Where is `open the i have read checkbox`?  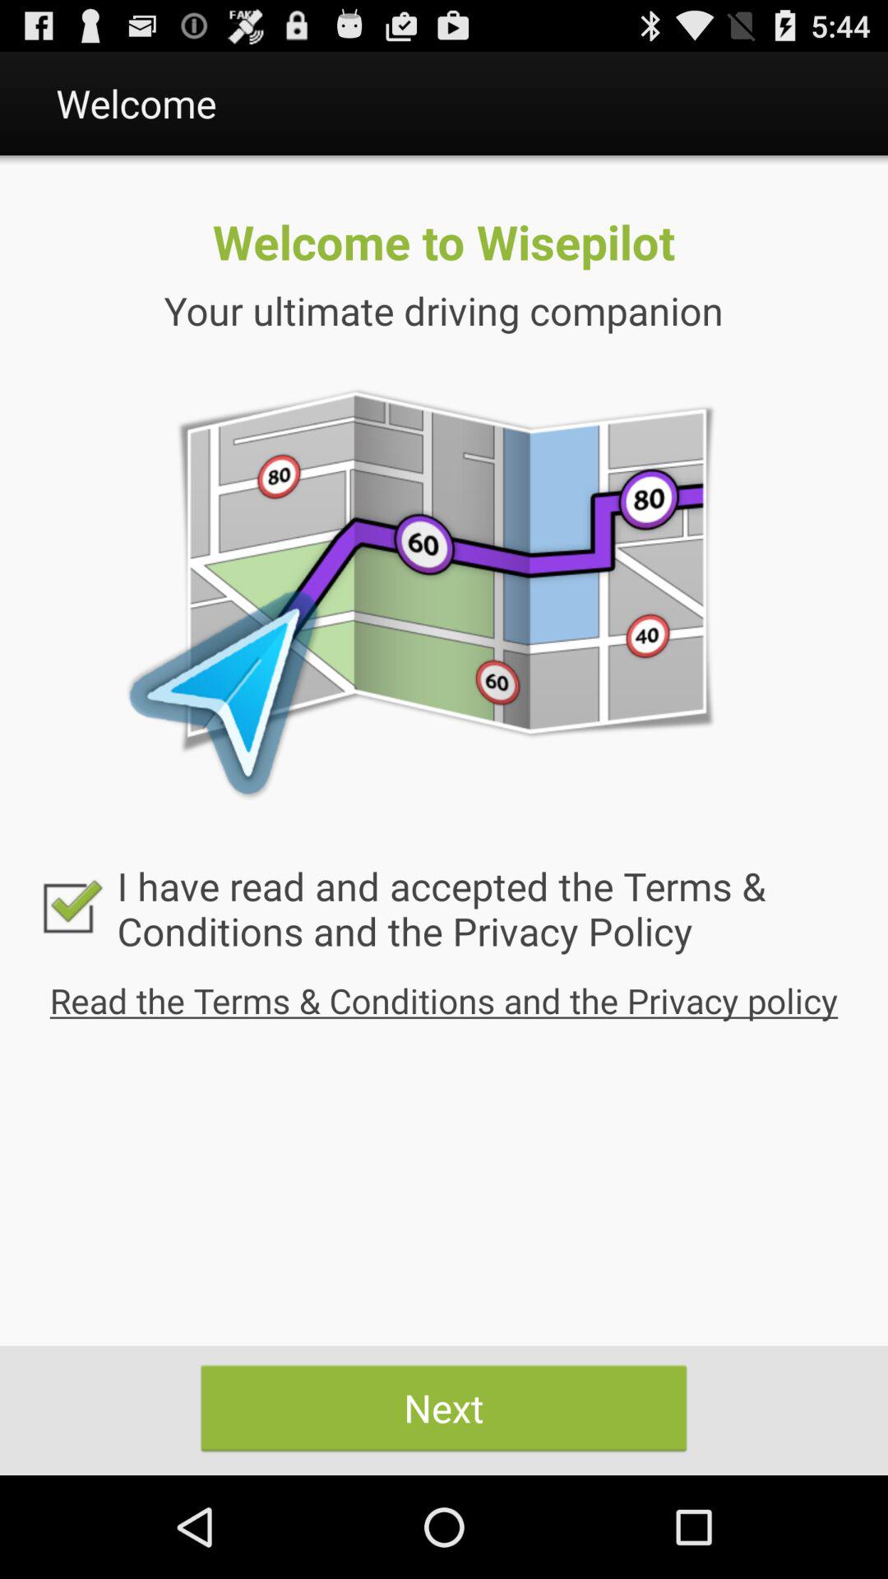 open the i have read checkbox is located at coordinates (444, 908).